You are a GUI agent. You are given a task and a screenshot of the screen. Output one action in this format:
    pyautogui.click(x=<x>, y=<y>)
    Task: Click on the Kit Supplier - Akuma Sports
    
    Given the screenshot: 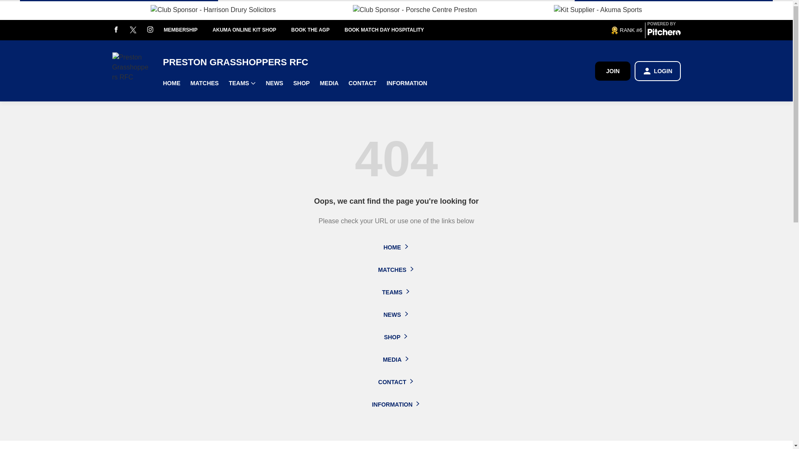 What is the action you would take?
    pyautogui.click(x=598, y=10)
    